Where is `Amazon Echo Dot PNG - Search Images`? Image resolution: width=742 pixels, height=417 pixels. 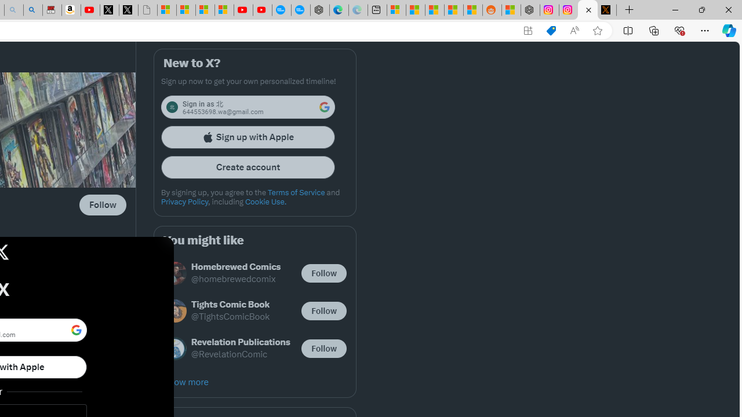
Amazon Echo Dot PNG - Search Images is located at coordinates (32, 10).